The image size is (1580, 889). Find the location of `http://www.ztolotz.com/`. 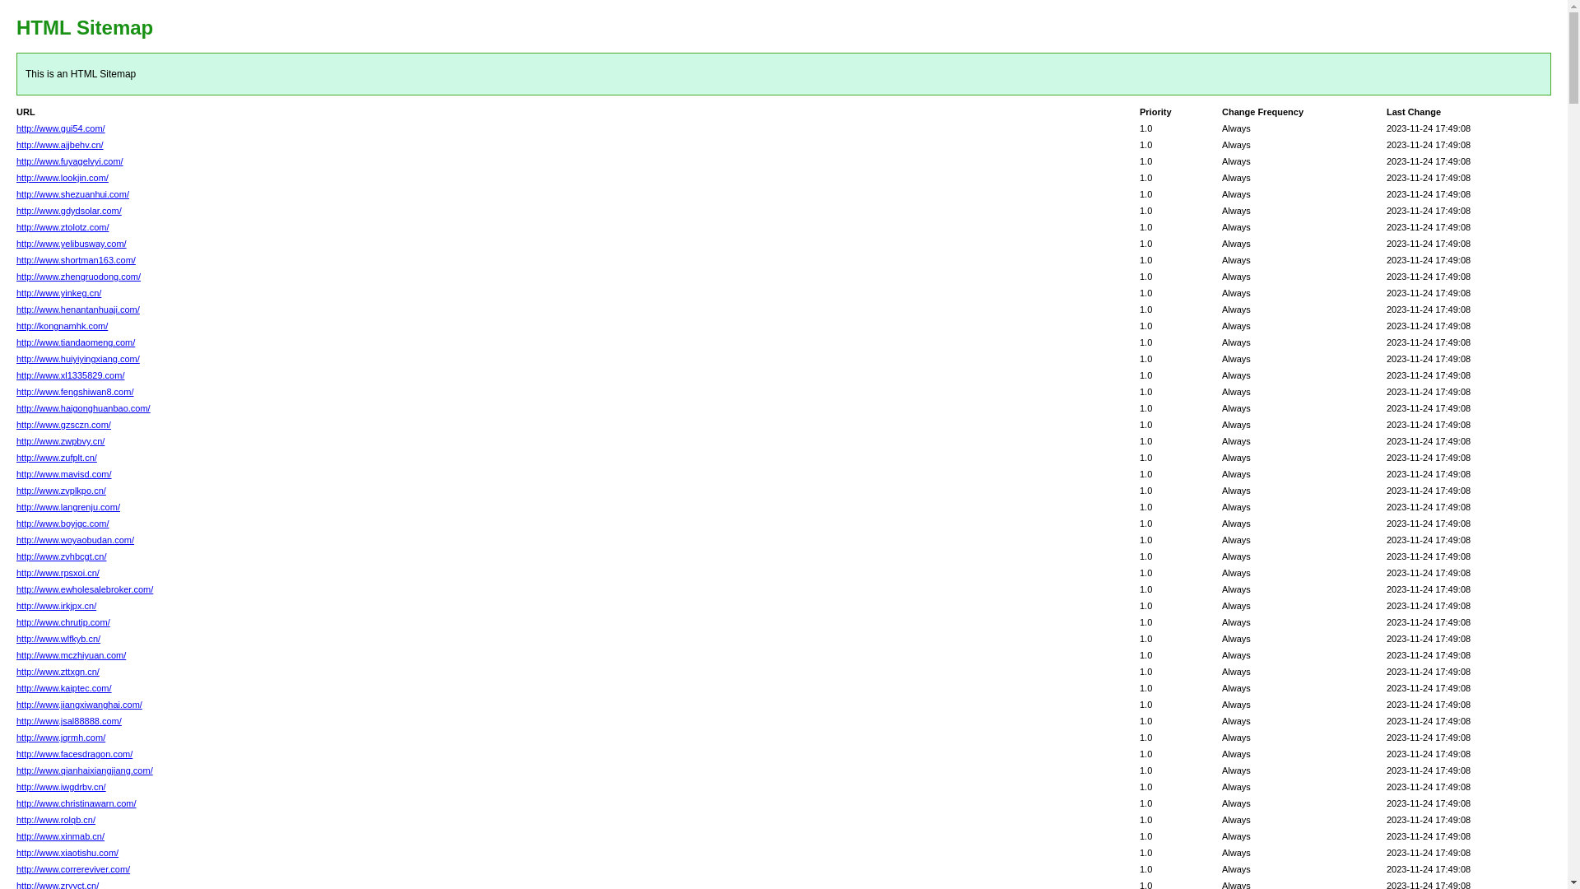

http://www.ztolotz.com/ is located at coordinates (63, 227).